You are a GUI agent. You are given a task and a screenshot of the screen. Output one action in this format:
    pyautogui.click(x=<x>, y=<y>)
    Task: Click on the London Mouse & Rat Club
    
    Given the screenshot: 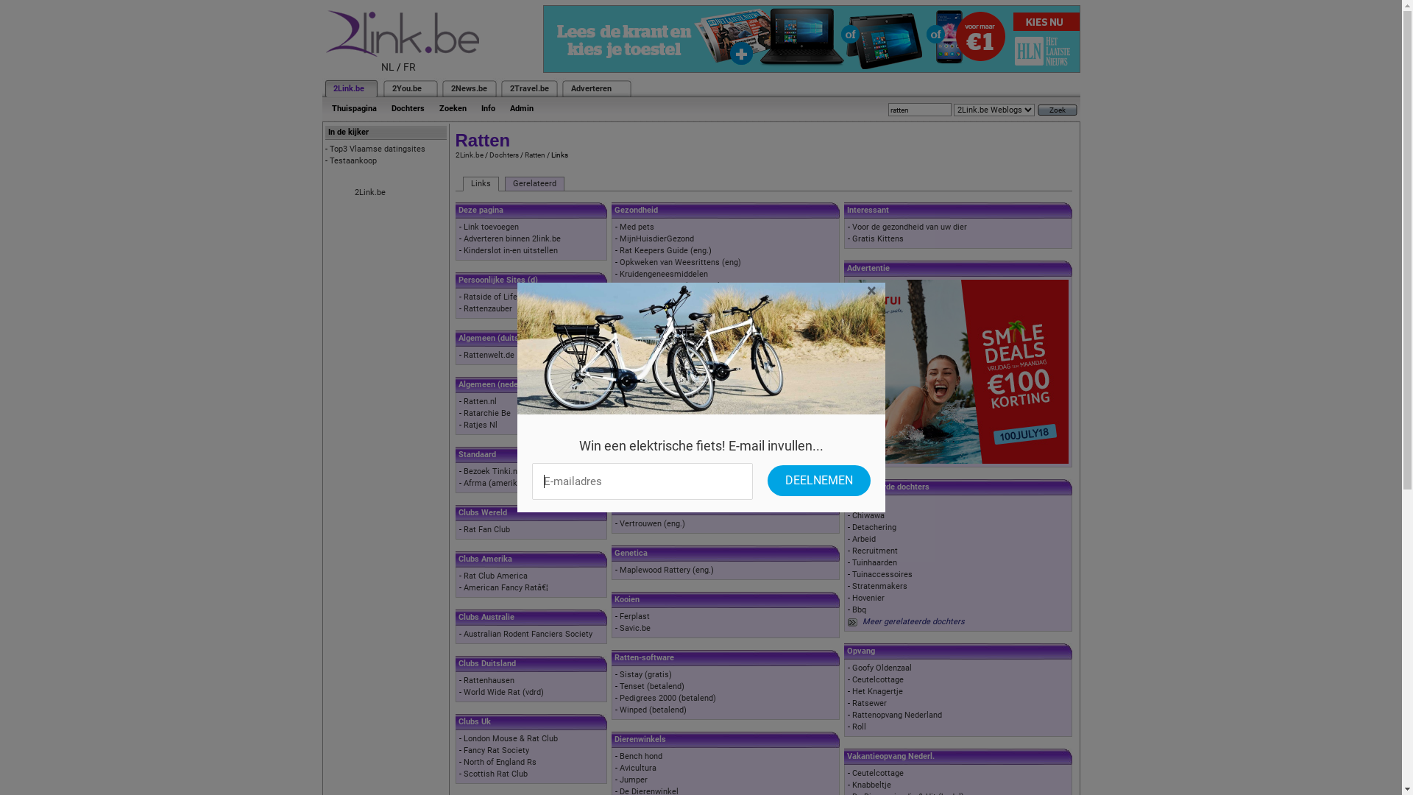 What is the action you would take?
    pyautogui.click(x=511, y=739)
    